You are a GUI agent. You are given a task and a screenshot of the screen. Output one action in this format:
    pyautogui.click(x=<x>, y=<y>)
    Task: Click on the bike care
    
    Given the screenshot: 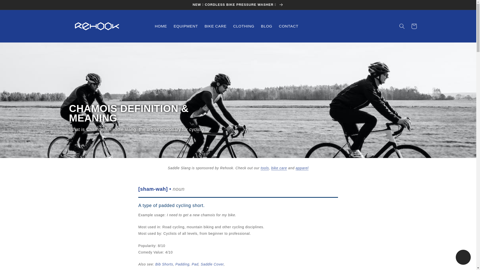 What is the action you would take?
    pyautogui.click(x=279, y=168)
    